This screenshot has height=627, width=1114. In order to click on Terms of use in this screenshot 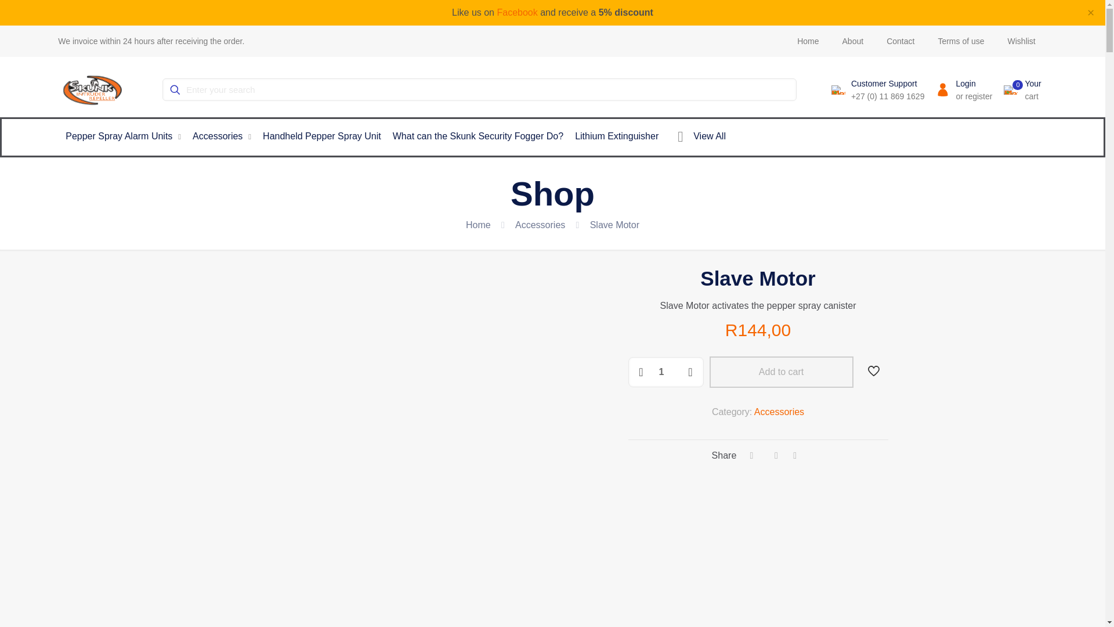, I will do `click(961, 41)`.